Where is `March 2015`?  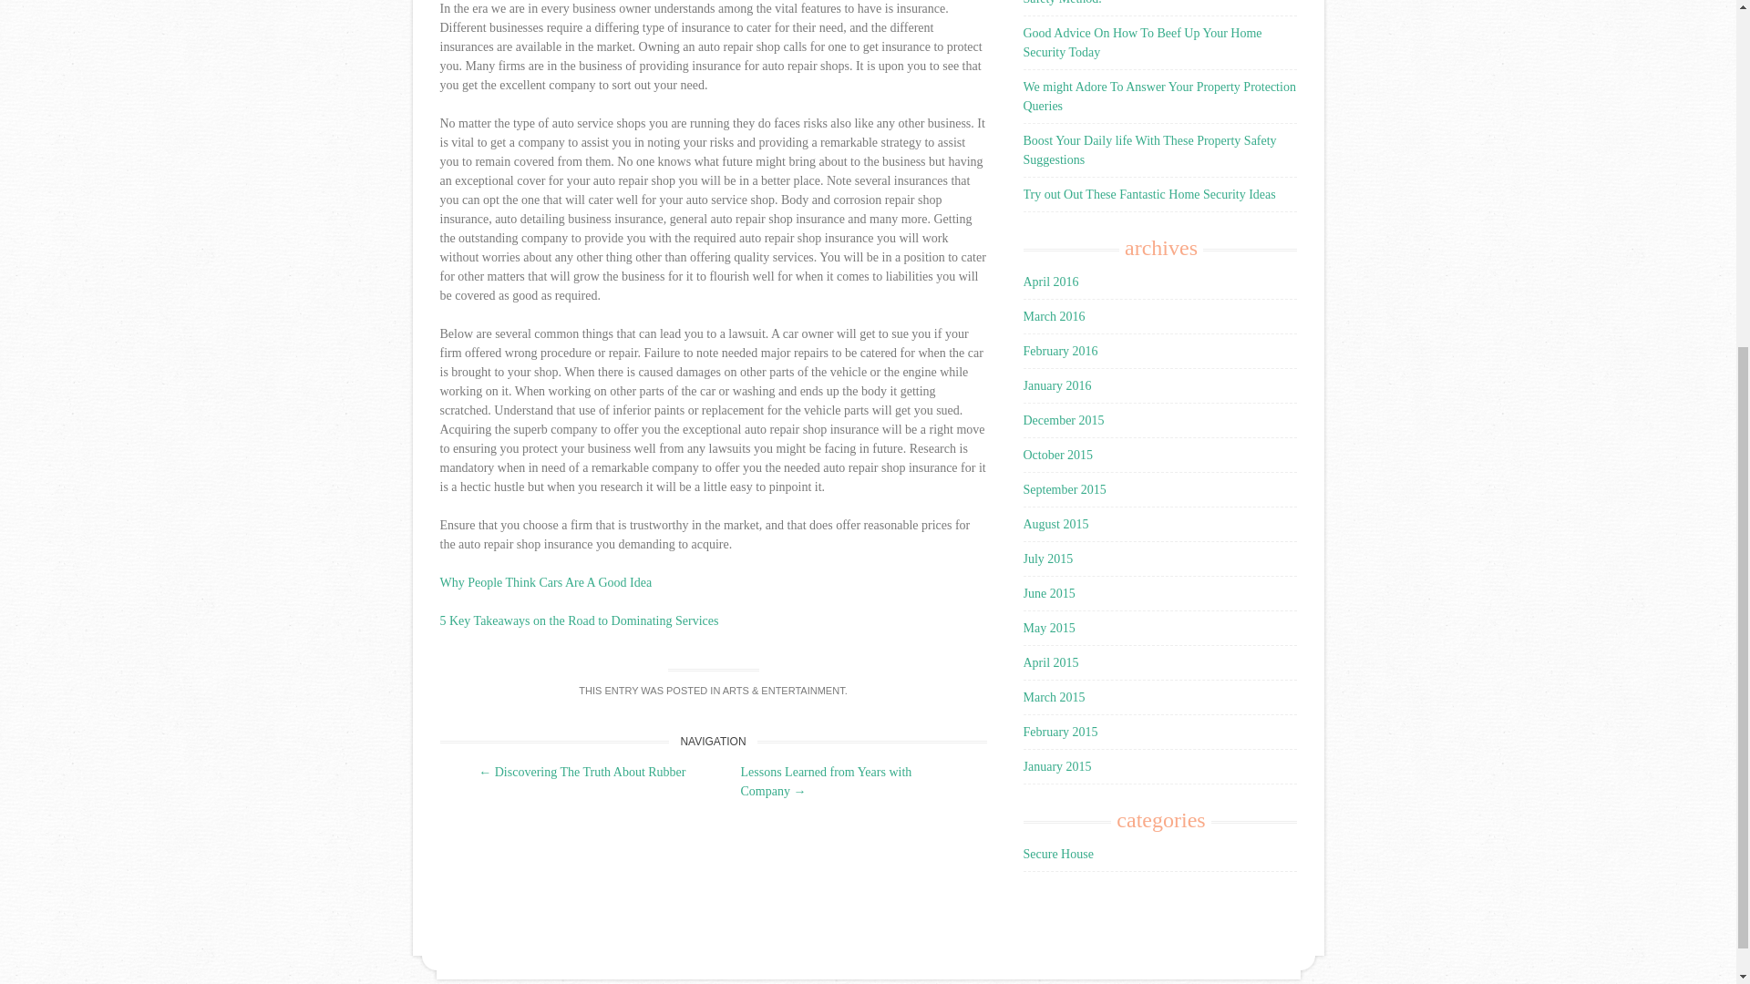 March 2015 is located at coordinates (1054, 698).